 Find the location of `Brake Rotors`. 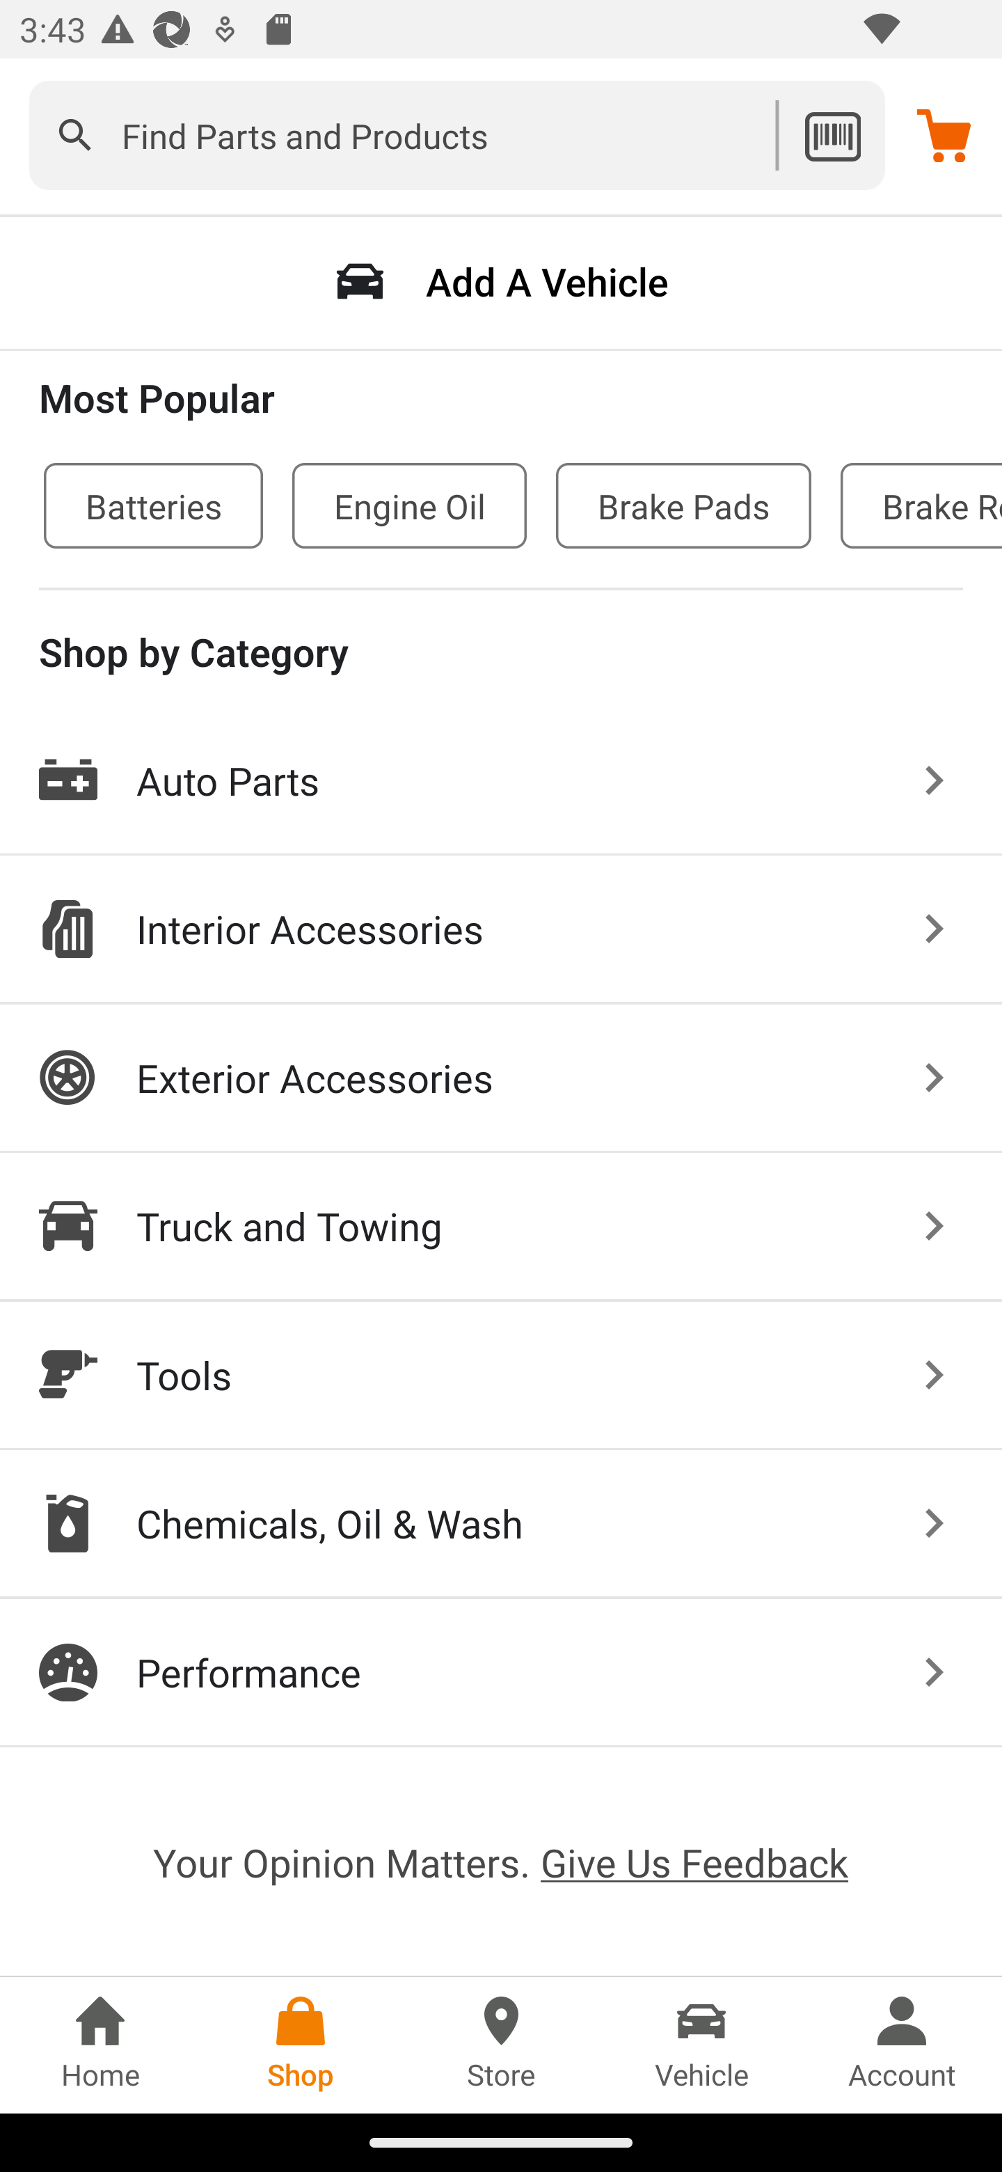

Brake Rotors is located at coordinates (921, 505).